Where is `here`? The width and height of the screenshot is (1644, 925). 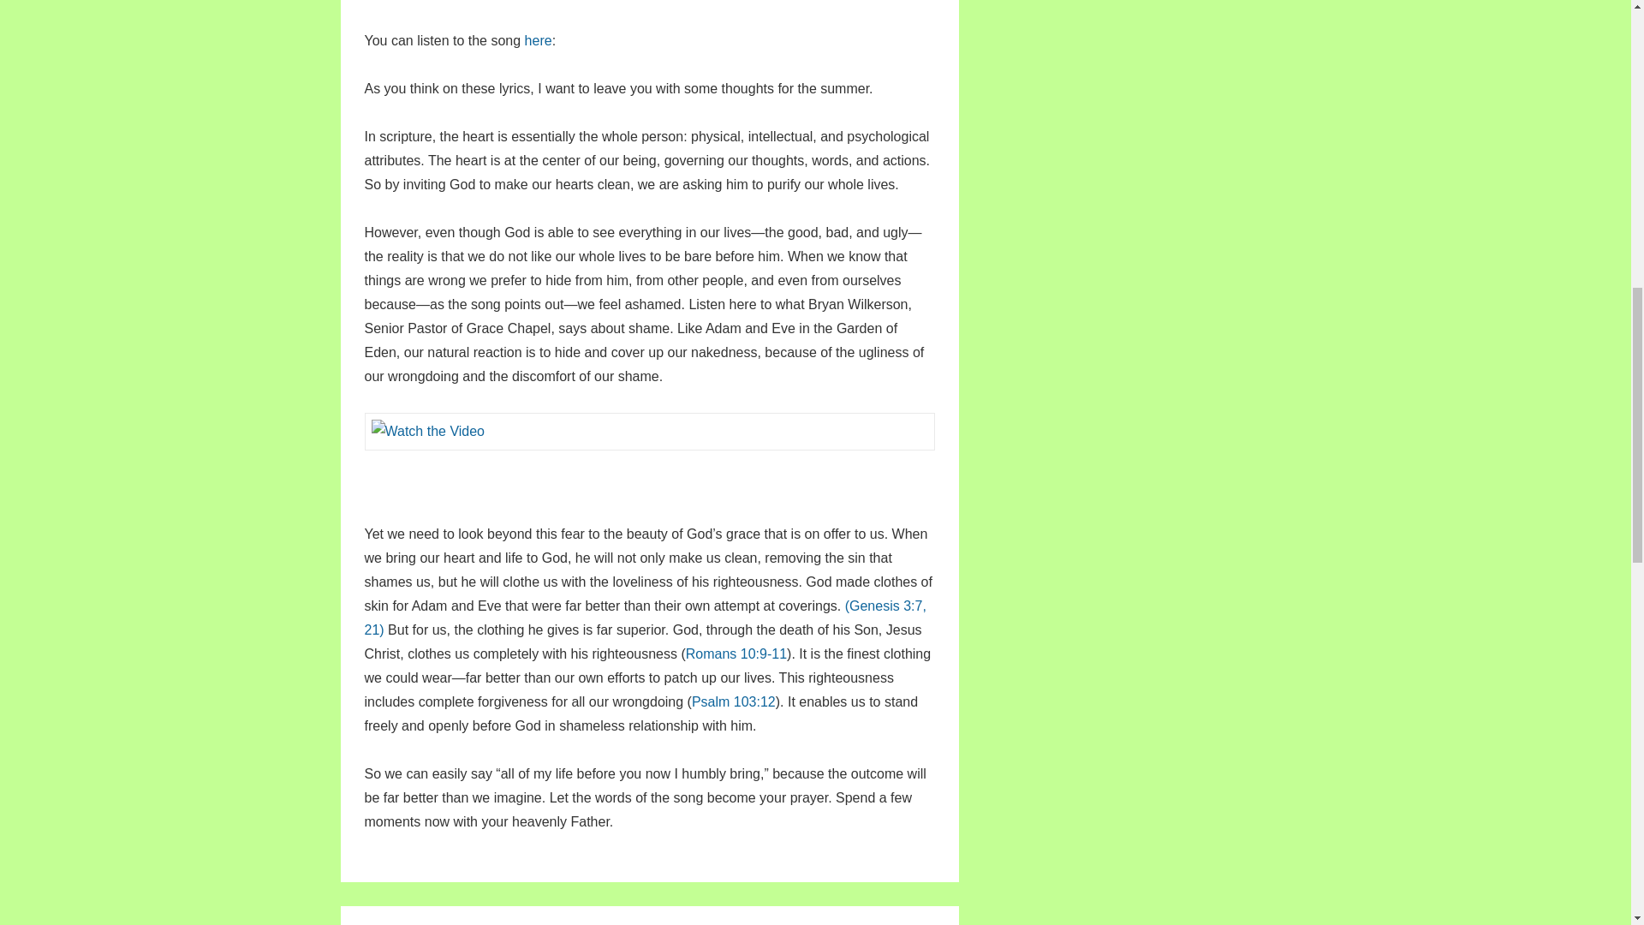 here is located at coordinates (538, 40).